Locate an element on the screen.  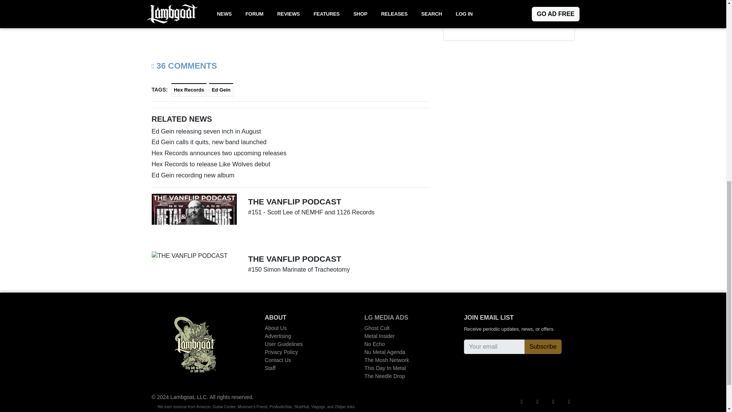
Hex Records announces two upcoming releases is located at coordinates (291, 153).